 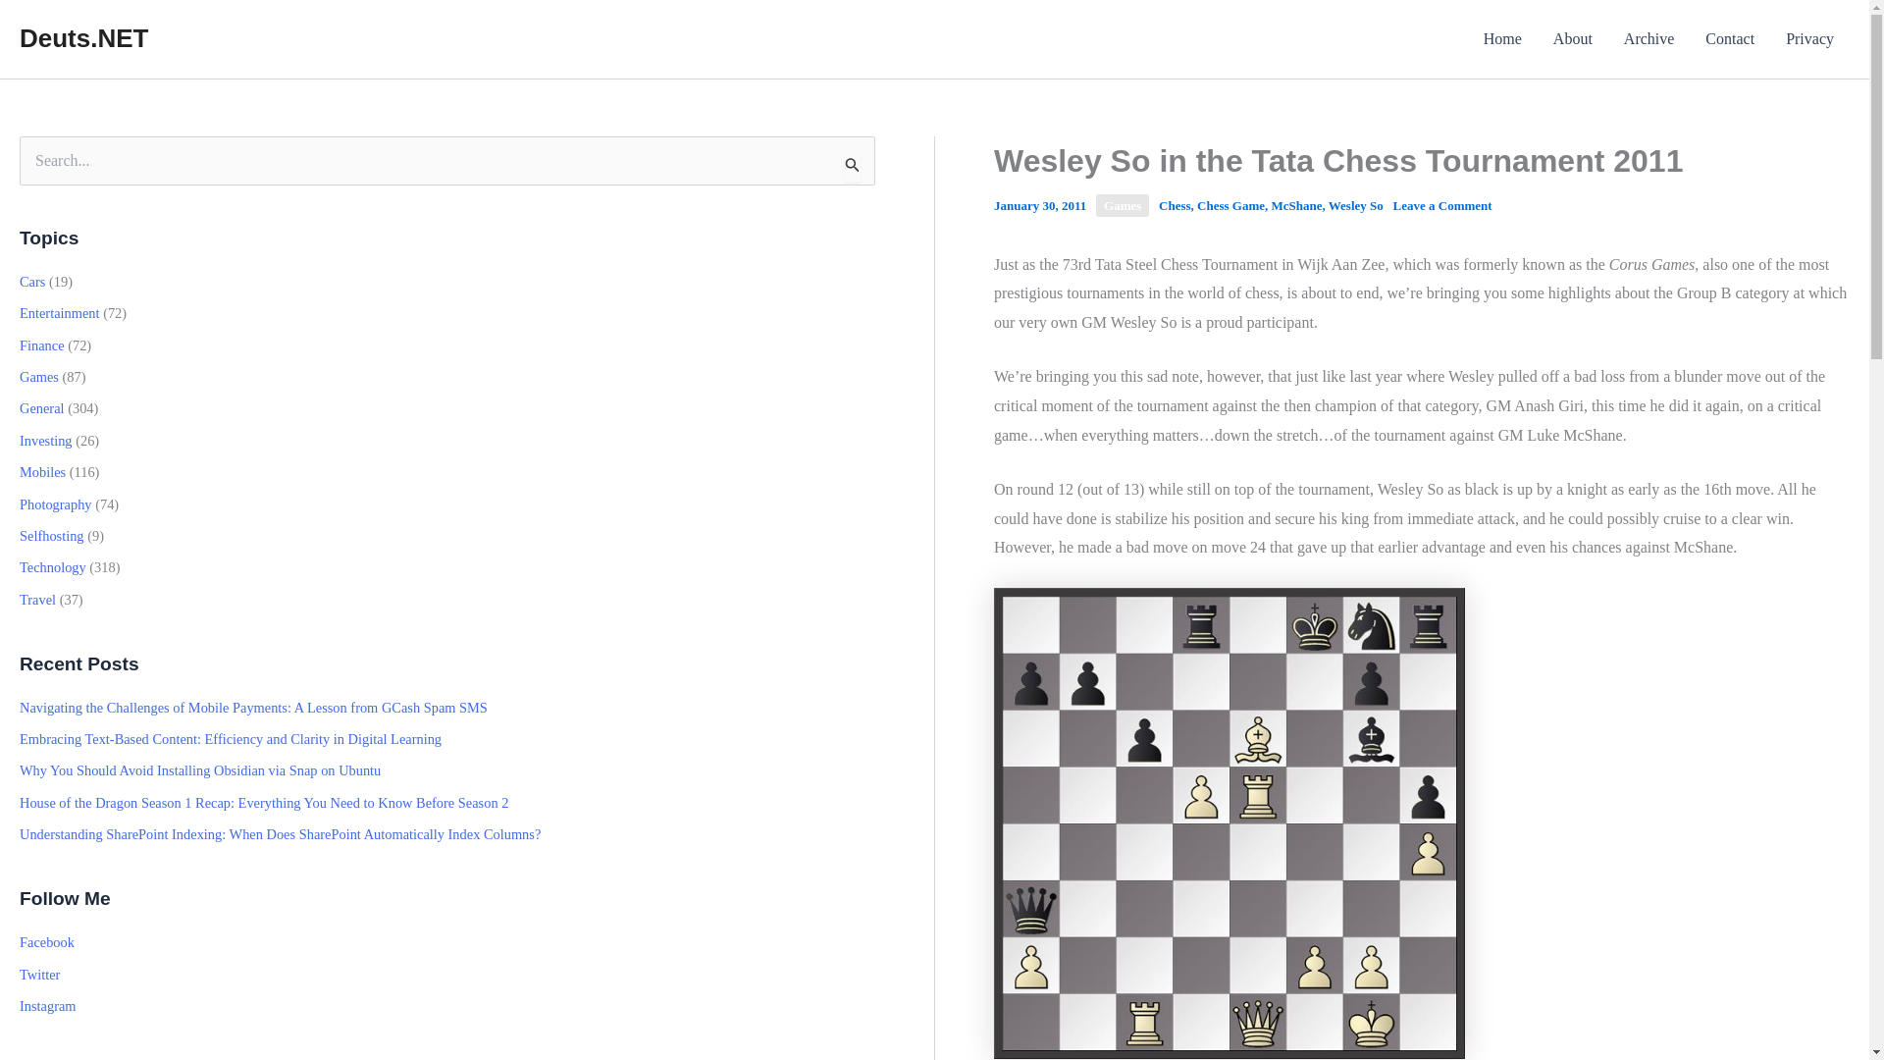 I want to click on Contact, so click(x=1730, y=39).